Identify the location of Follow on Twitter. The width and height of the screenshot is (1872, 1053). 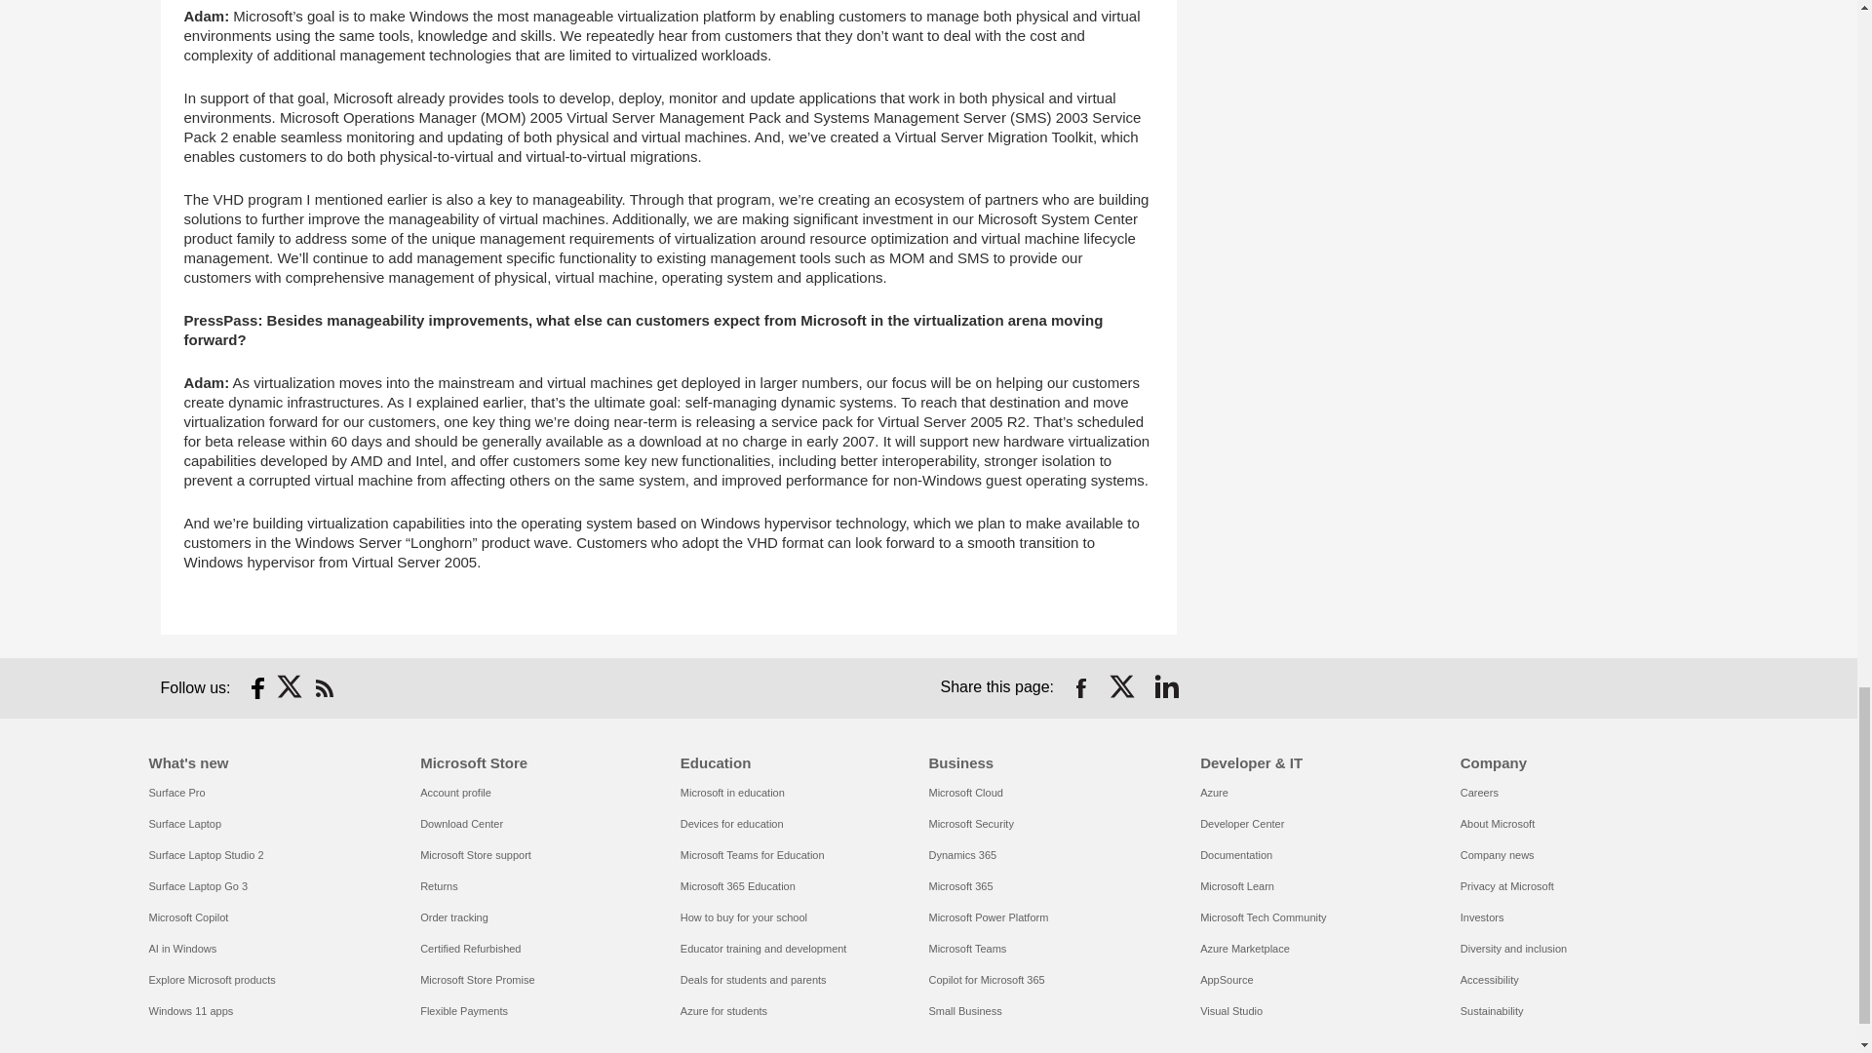
(291, 688).